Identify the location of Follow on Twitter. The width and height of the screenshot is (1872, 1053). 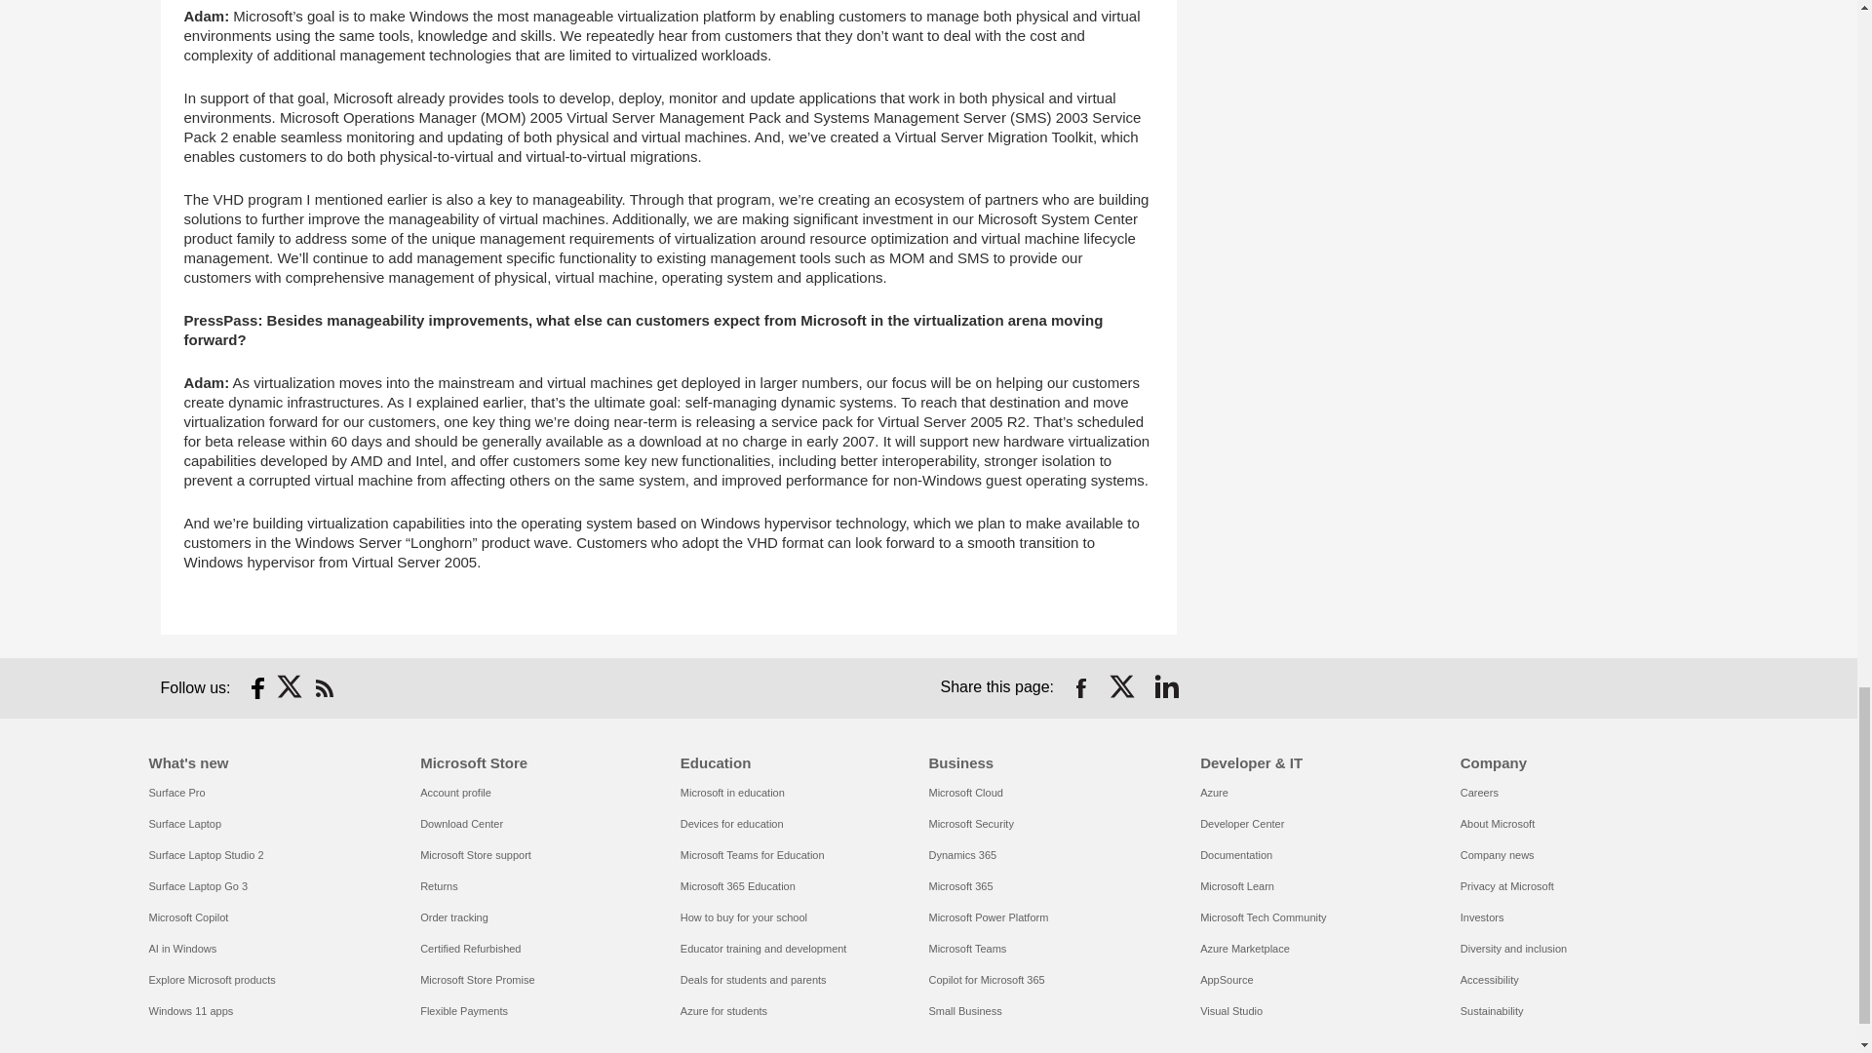
(291, 688).